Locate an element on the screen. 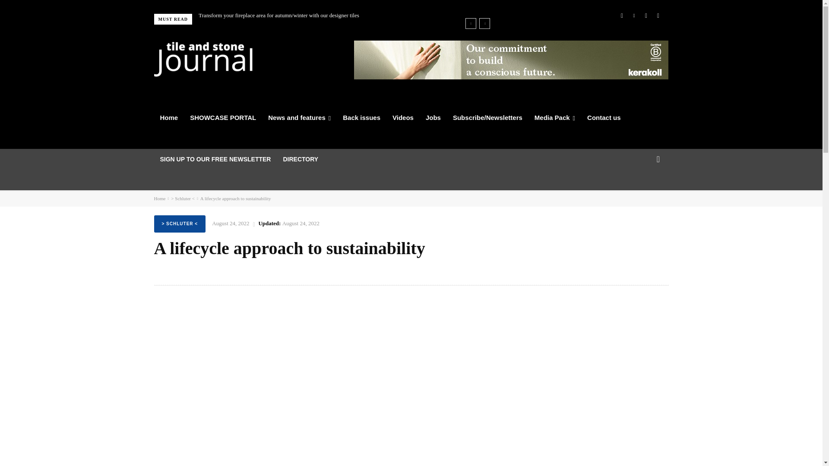  Facebook is located at coordinates (622, 15).